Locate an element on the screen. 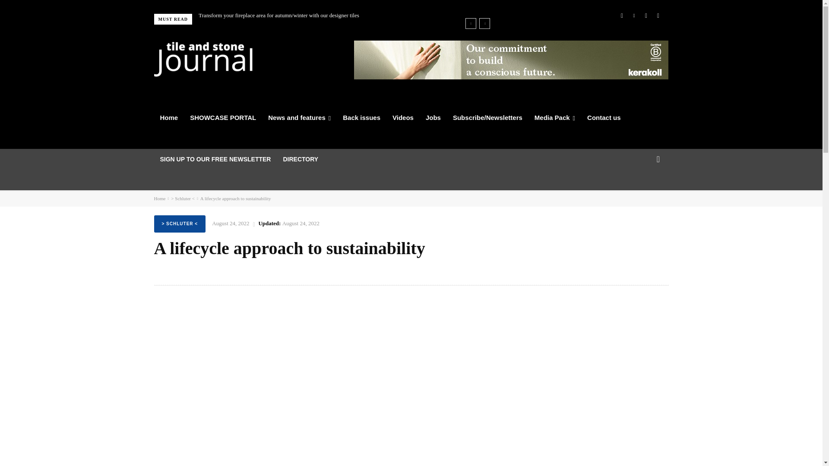  Facebook is located at coordinates (622, 15).